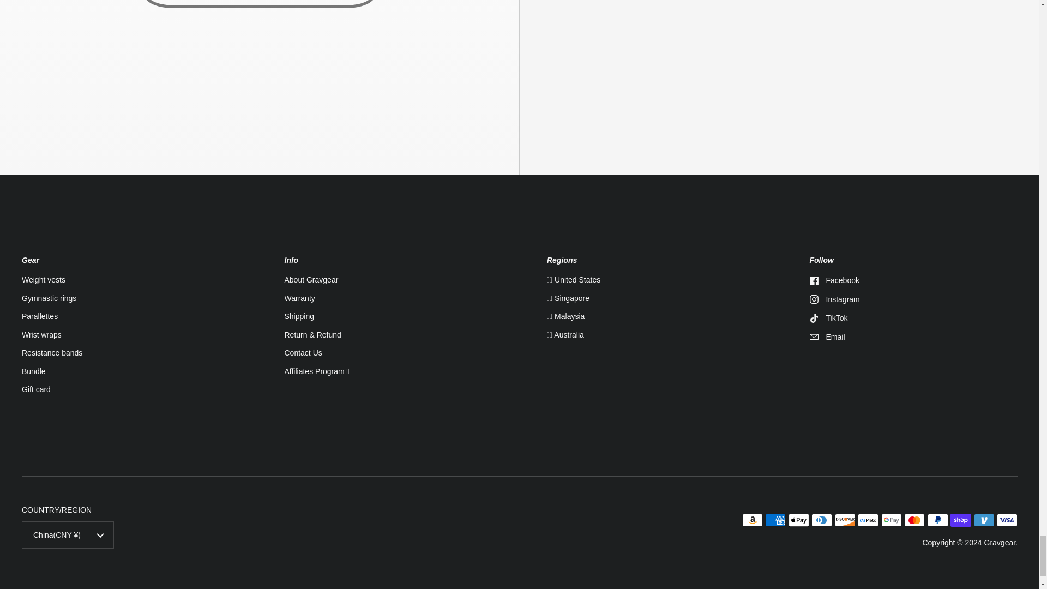 The height and width of the screenshot is (589, 1047). I want to click on Bundle, so click(34, 372).